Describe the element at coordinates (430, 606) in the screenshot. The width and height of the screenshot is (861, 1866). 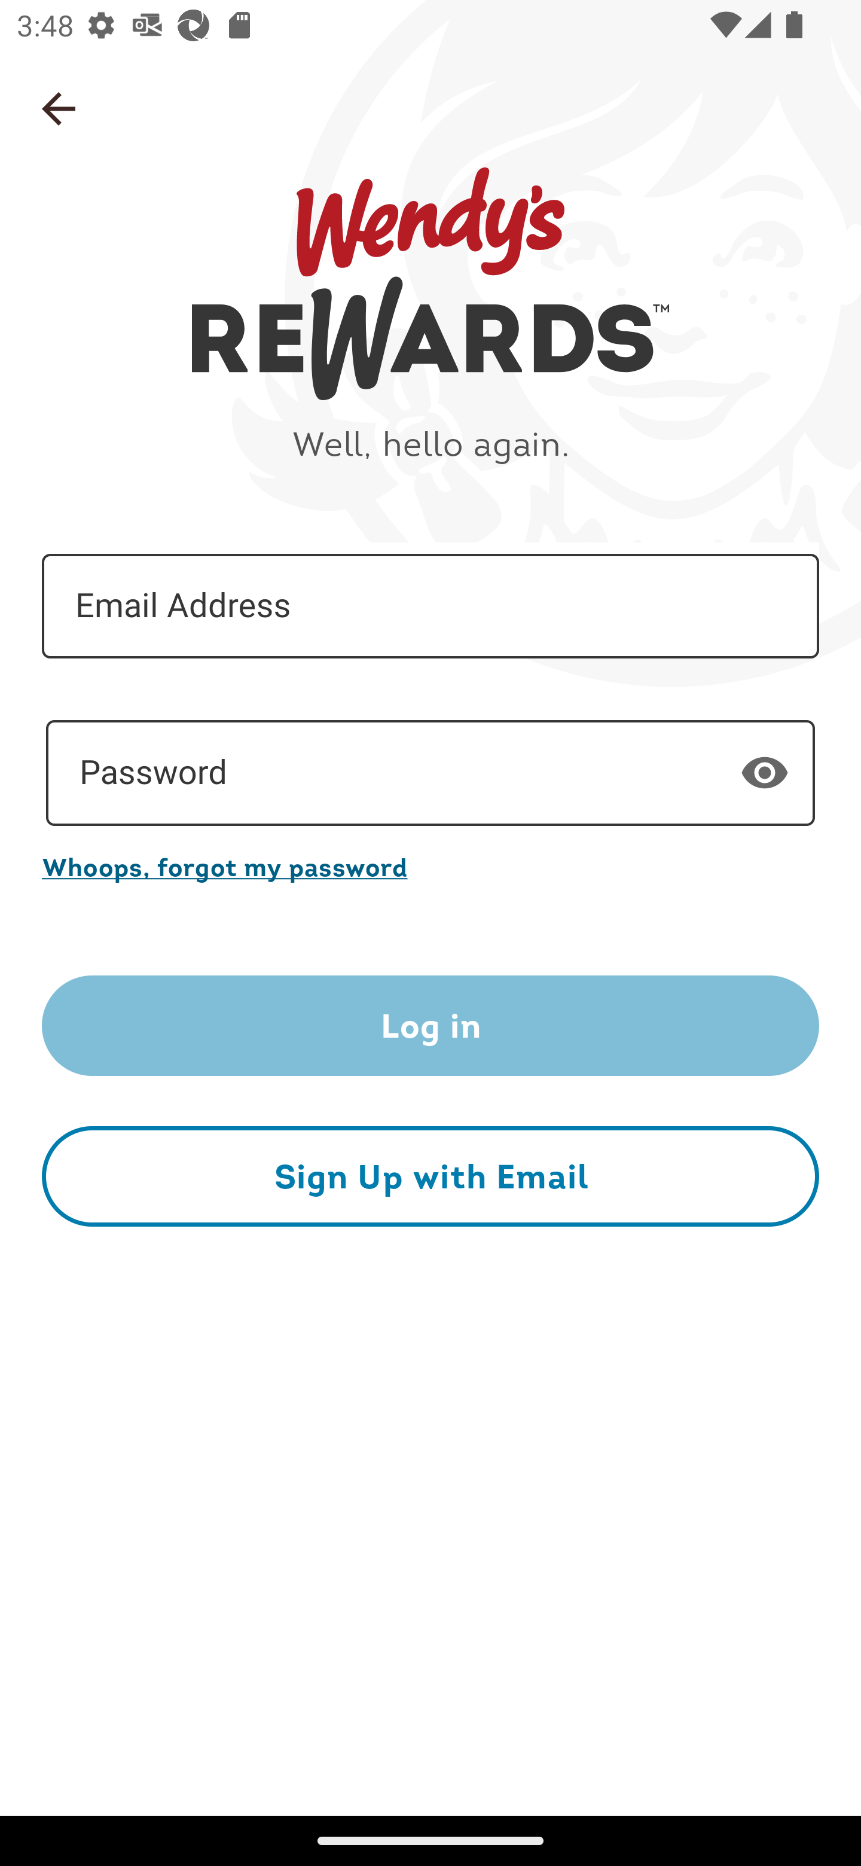
I see `Email Address` at that location.